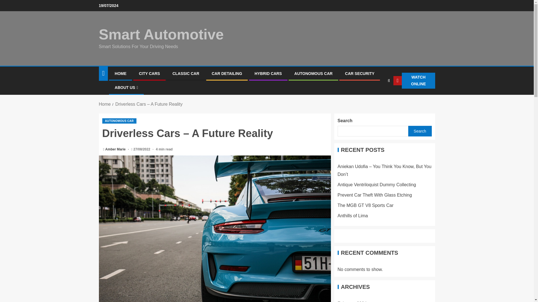 The height and width of the screenshot is (302, 538). I want to click on WATCH ONLINE, so click(414, 81).